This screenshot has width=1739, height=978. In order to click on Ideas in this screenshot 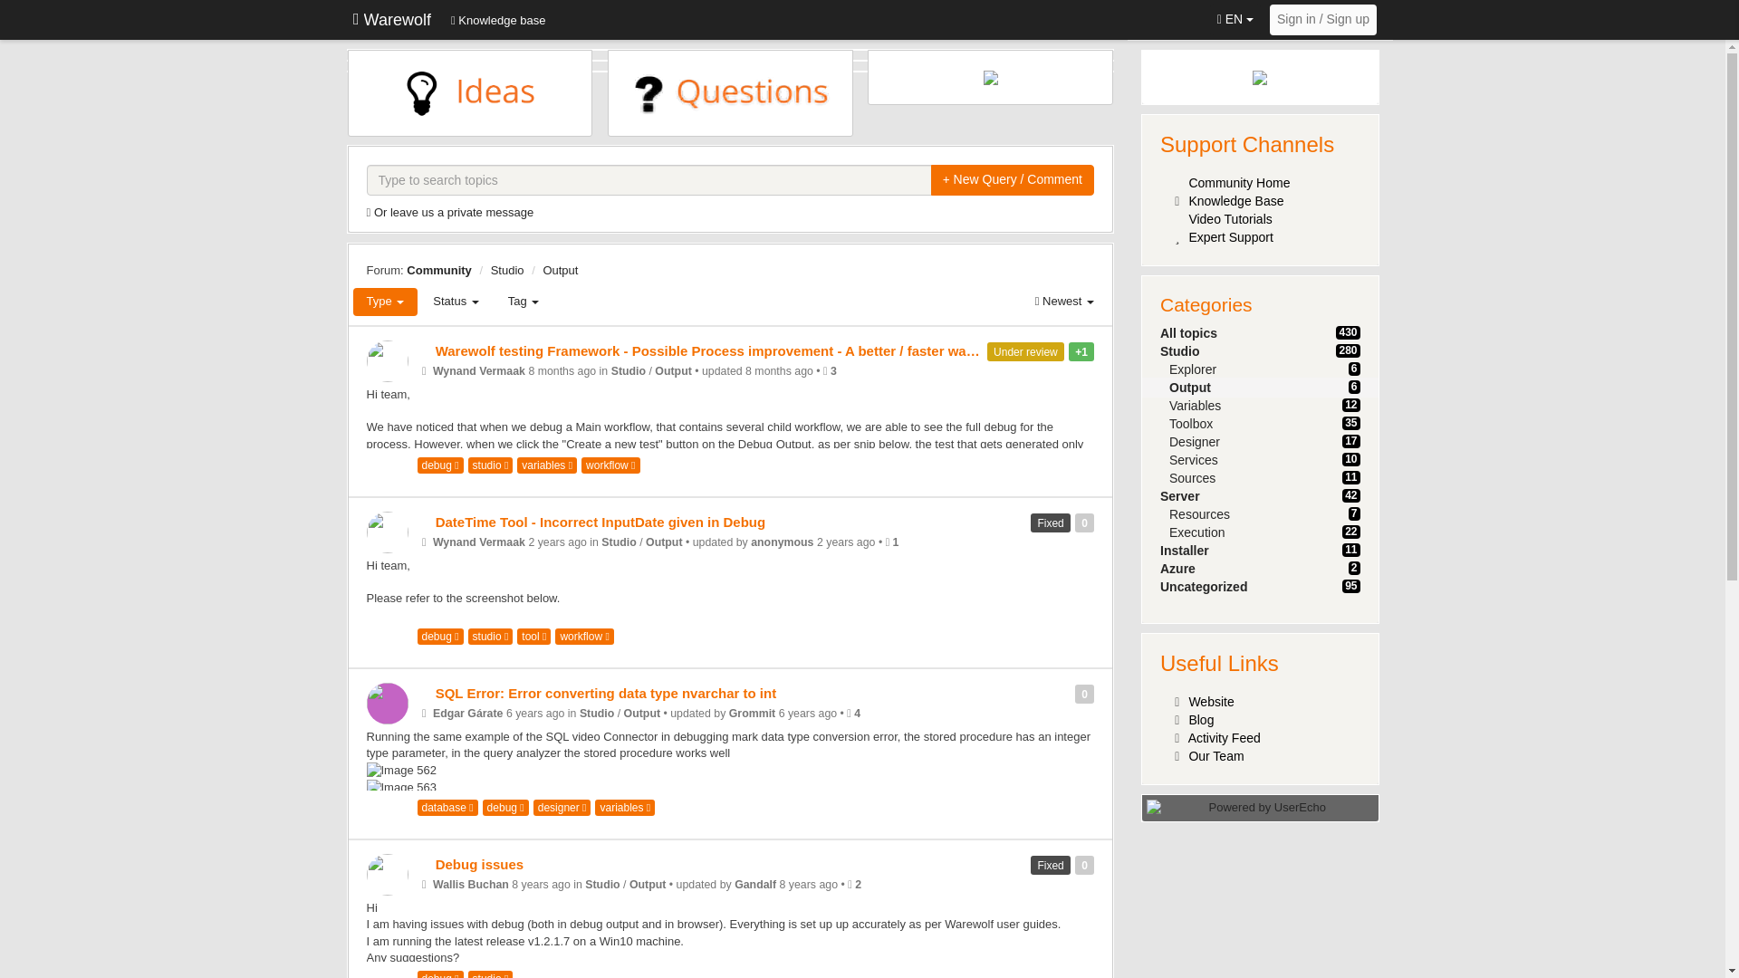, I will do `click(426, 351)`.